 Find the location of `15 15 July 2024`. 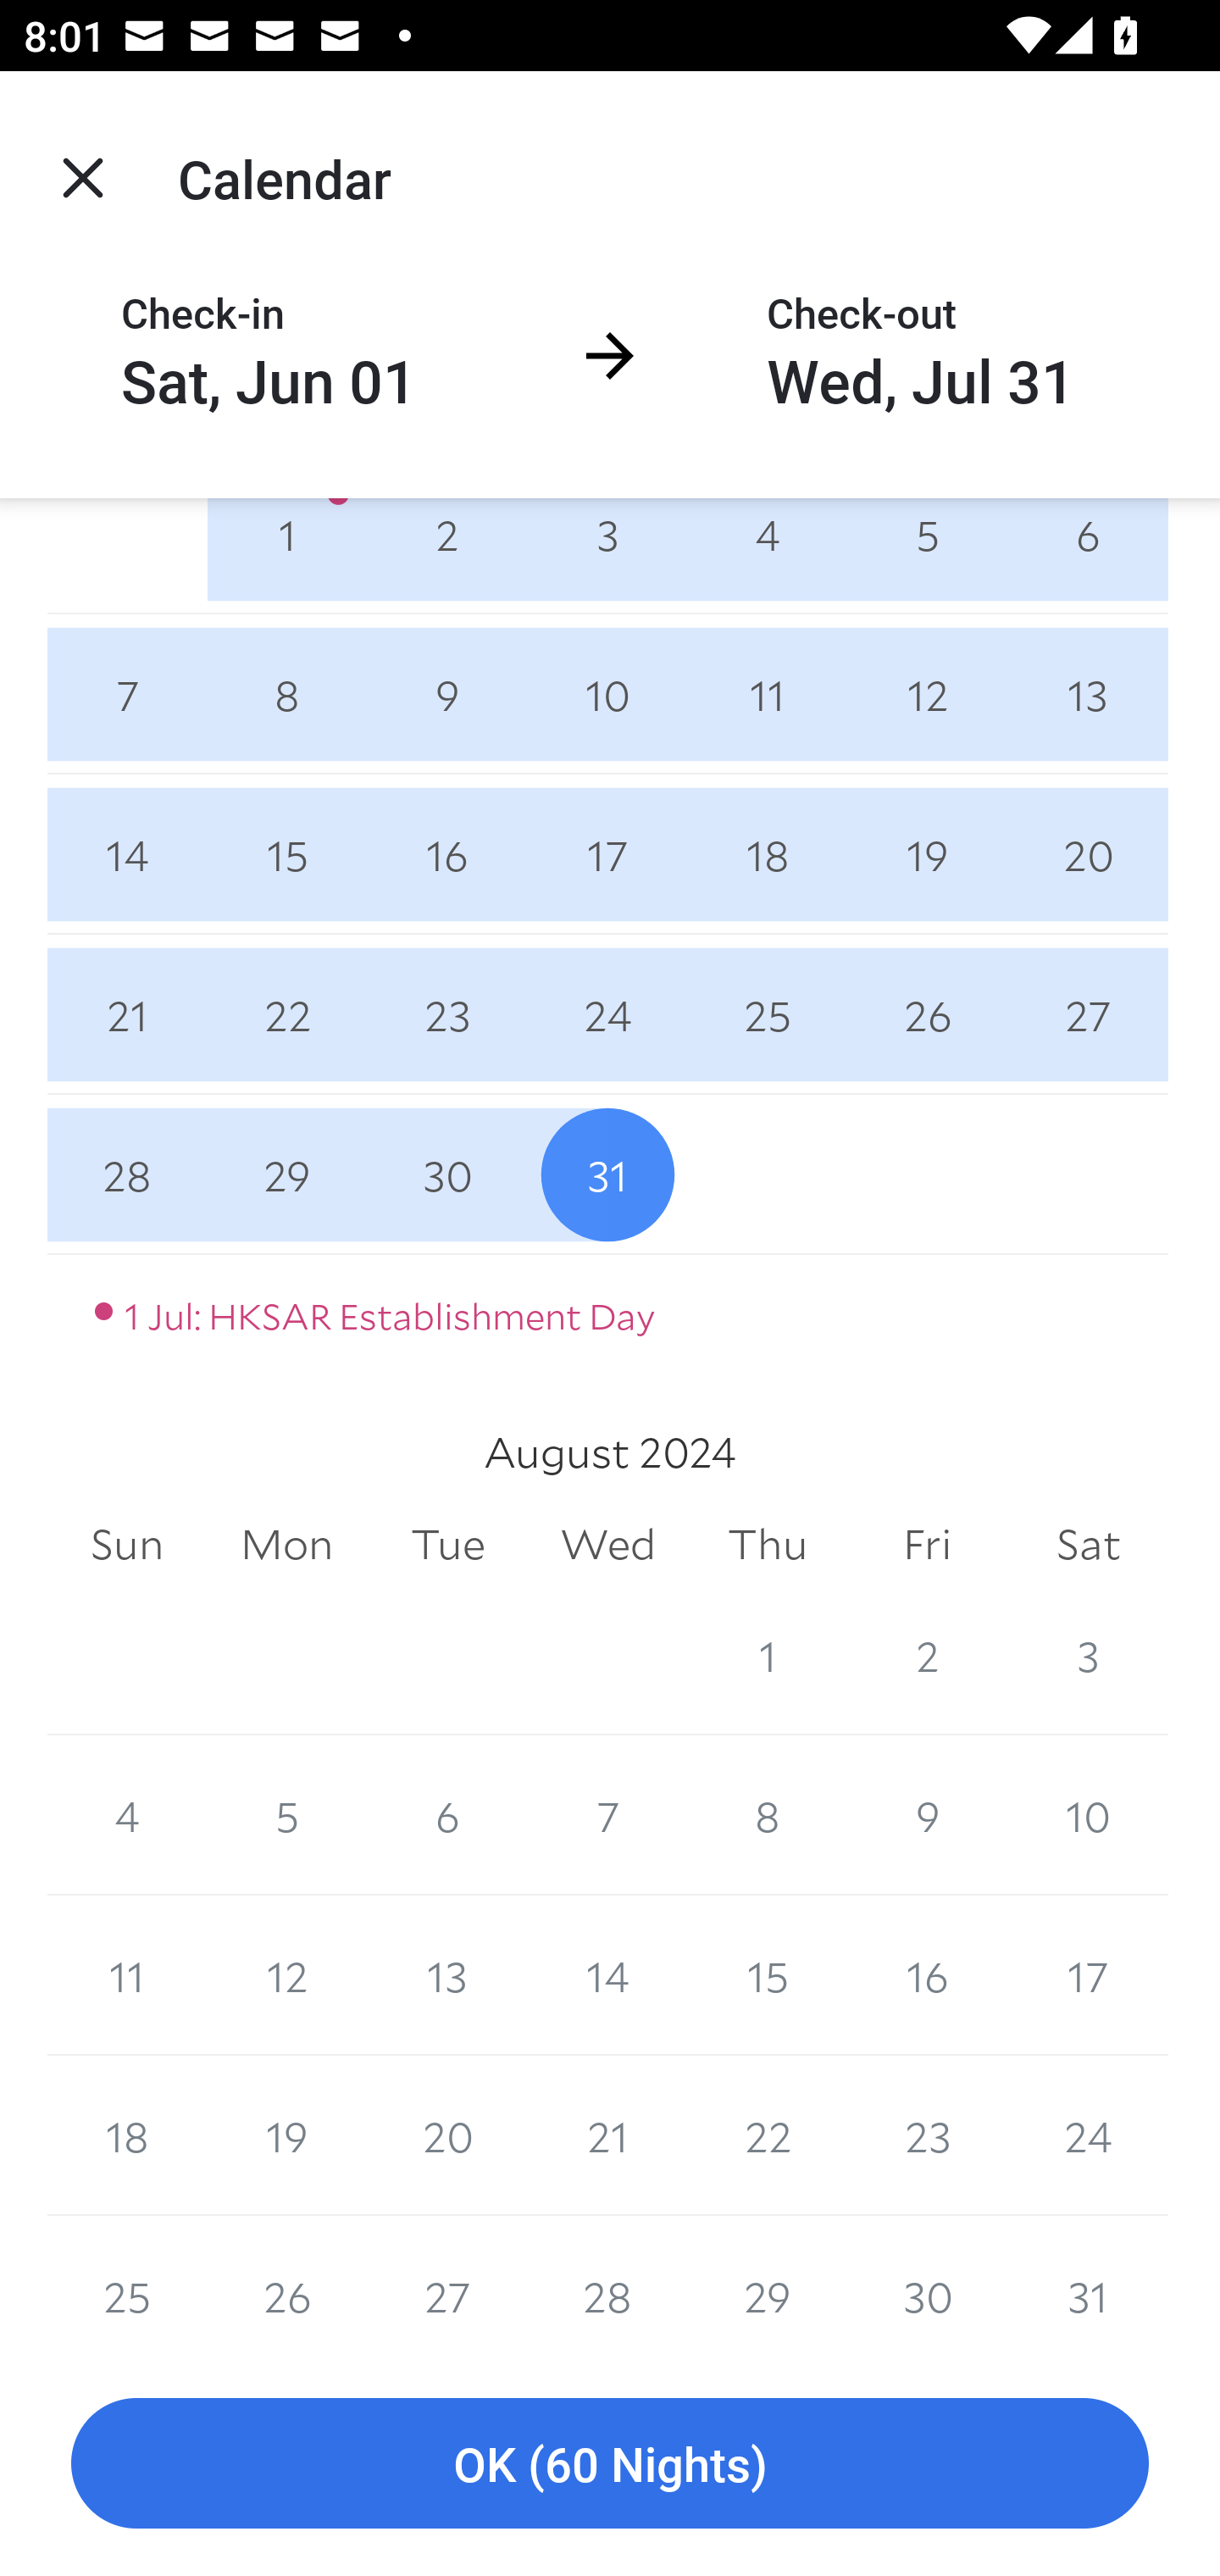

15 15 July 2024 is located at coordinates (286, 855).